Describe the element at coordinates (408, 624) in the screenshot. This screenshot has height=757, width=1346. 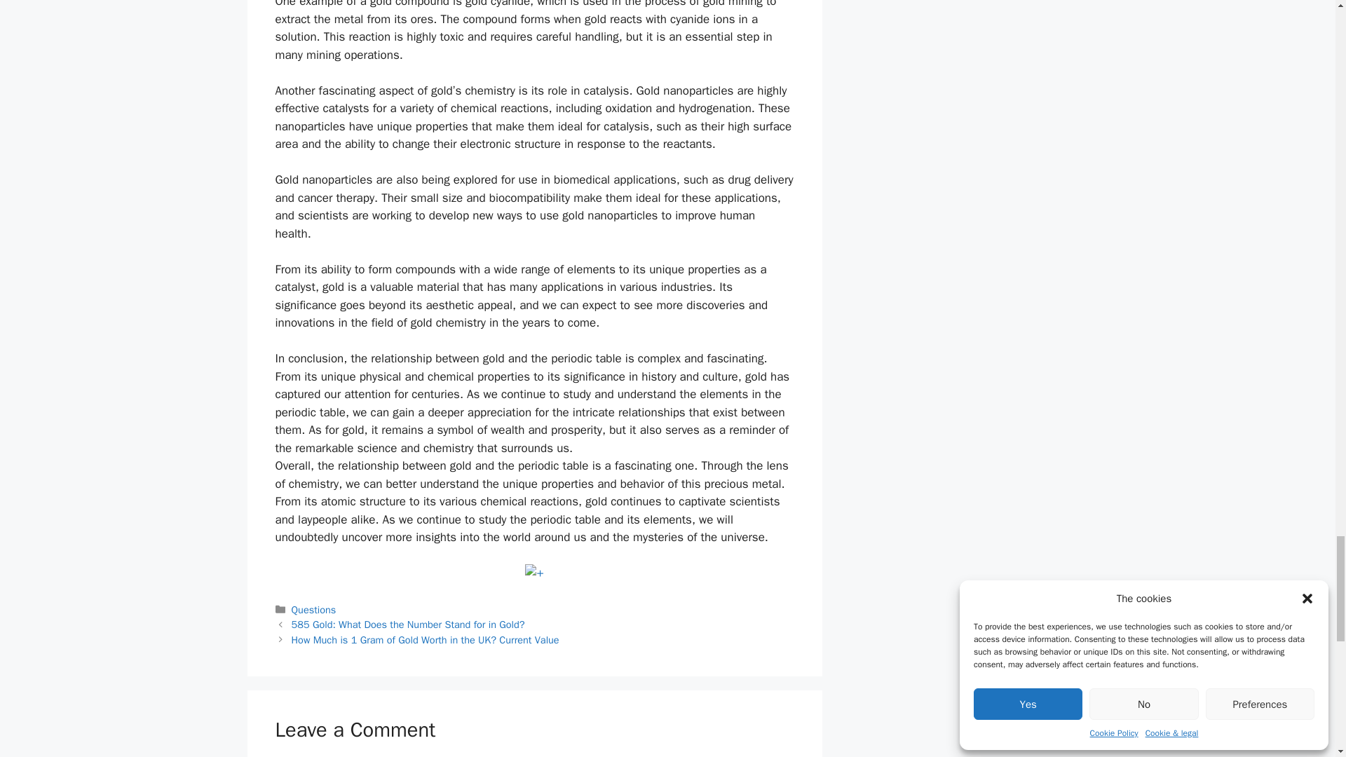
I see `585 Gold: What Does the Number Stand for in Gold?` at that location.